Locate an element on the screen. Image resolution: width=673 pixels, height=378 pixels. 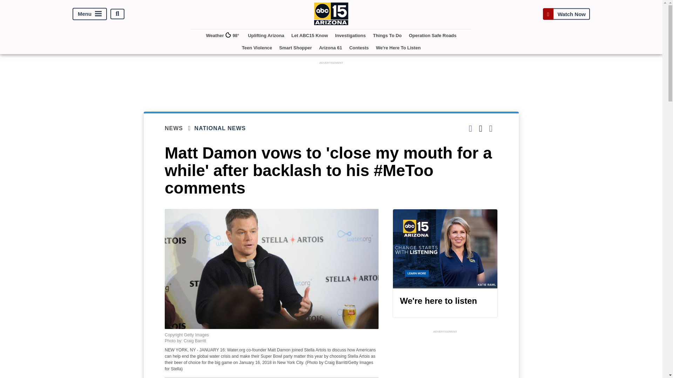
3rd party ad content is located at coordinates (331, 82).